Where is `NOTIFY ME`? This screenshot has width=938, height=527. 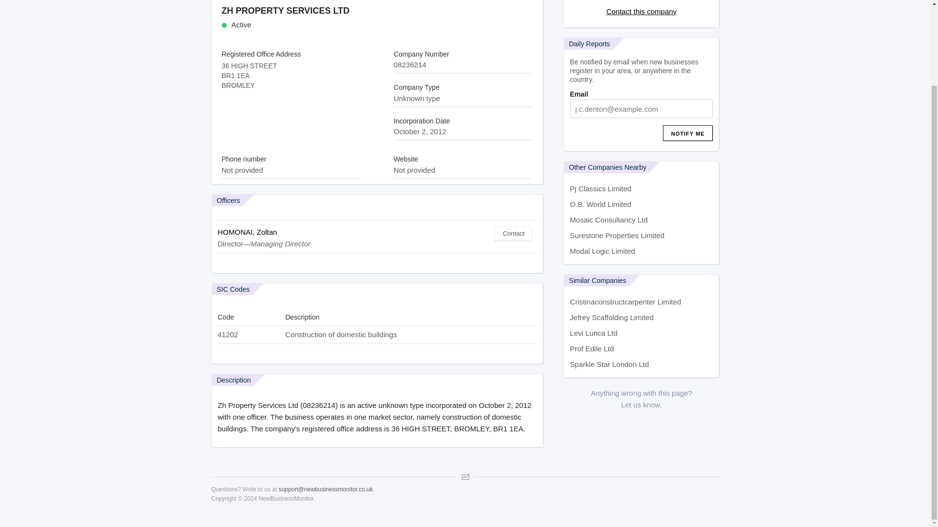
NOTIFY ME is located at coordinates (688, 133).